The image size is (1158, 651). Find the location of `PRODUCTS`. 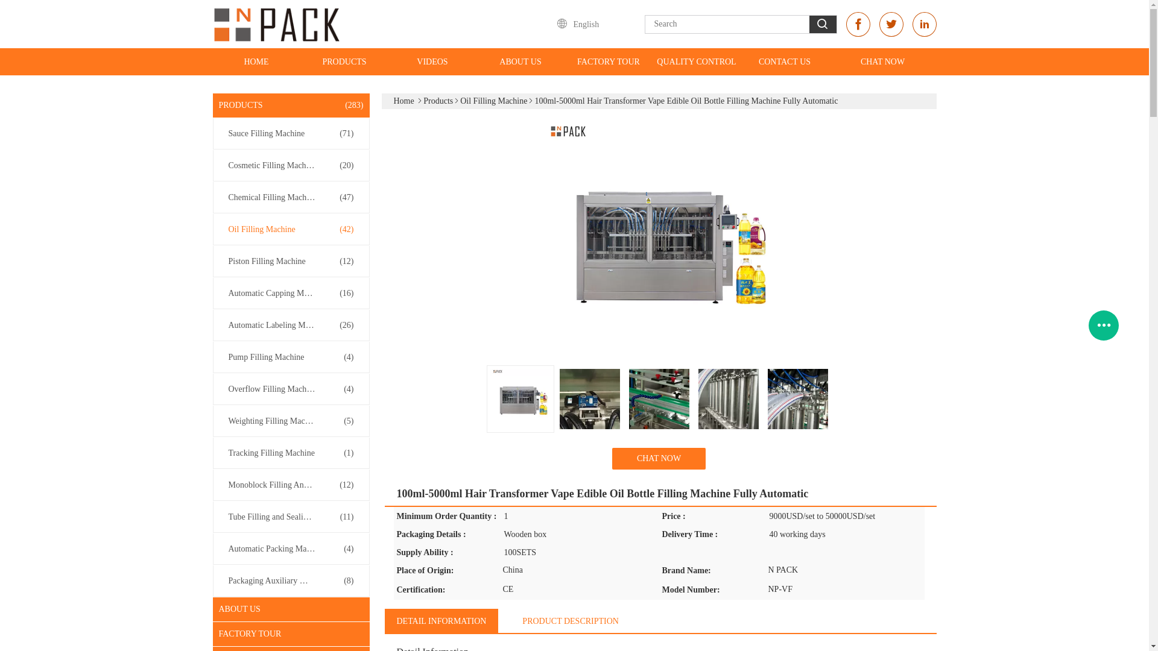

PRODUCTS is located at coordinates (344, 61).